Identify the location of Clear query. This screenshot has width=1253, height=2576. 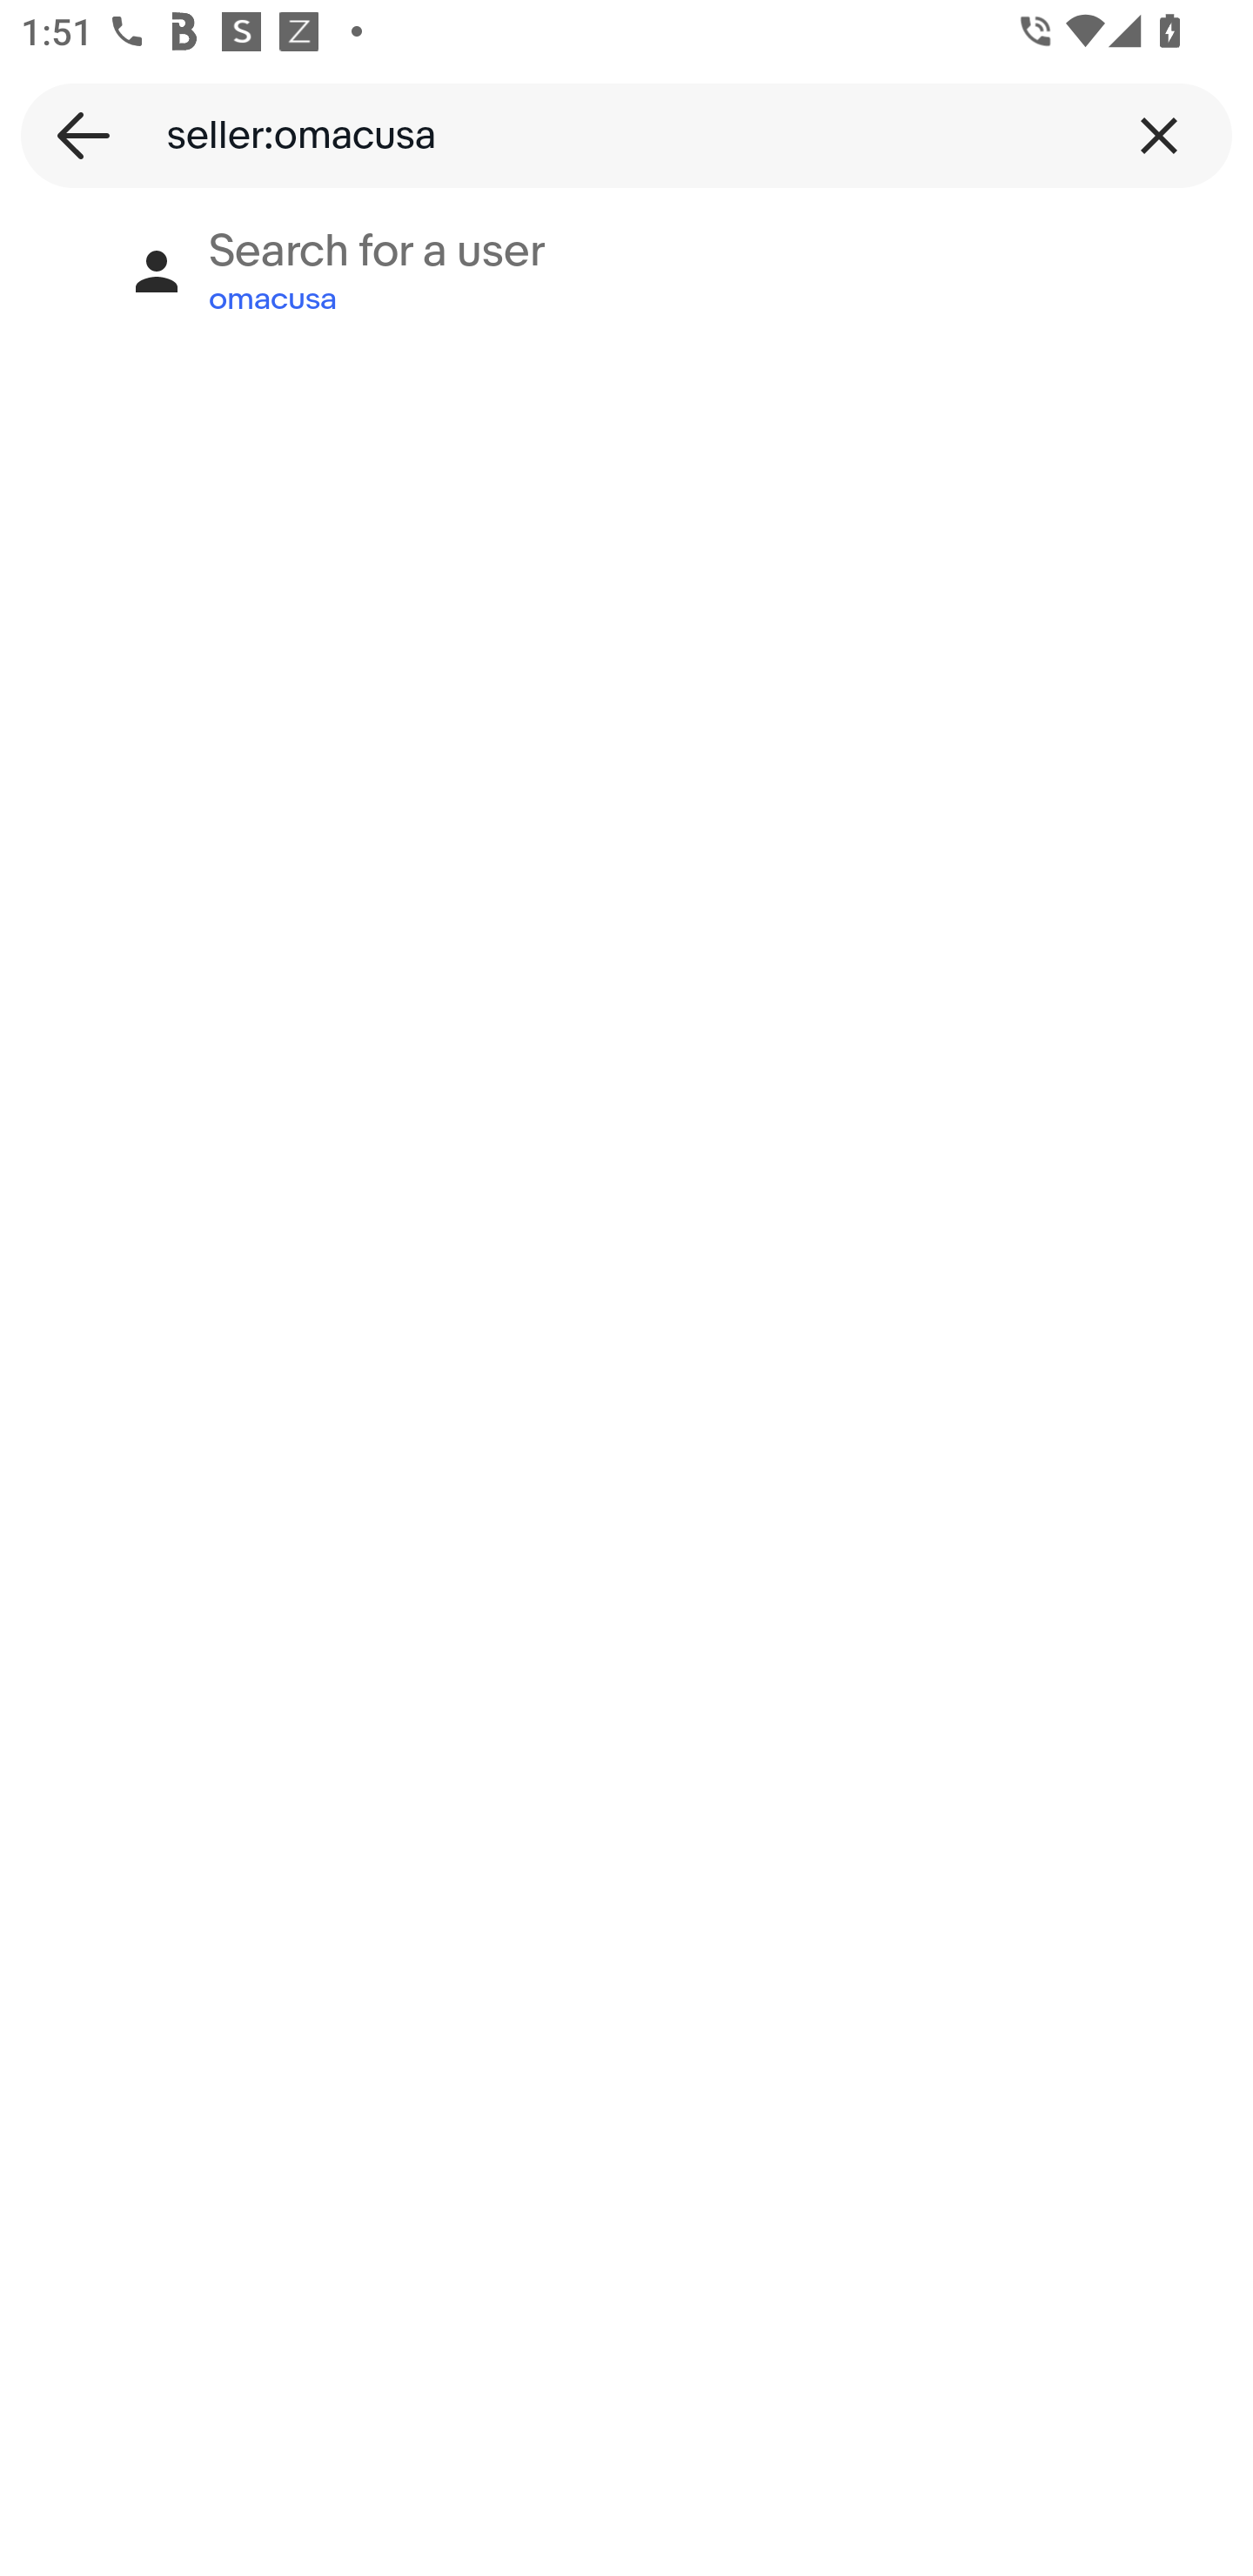
(1159, 135).